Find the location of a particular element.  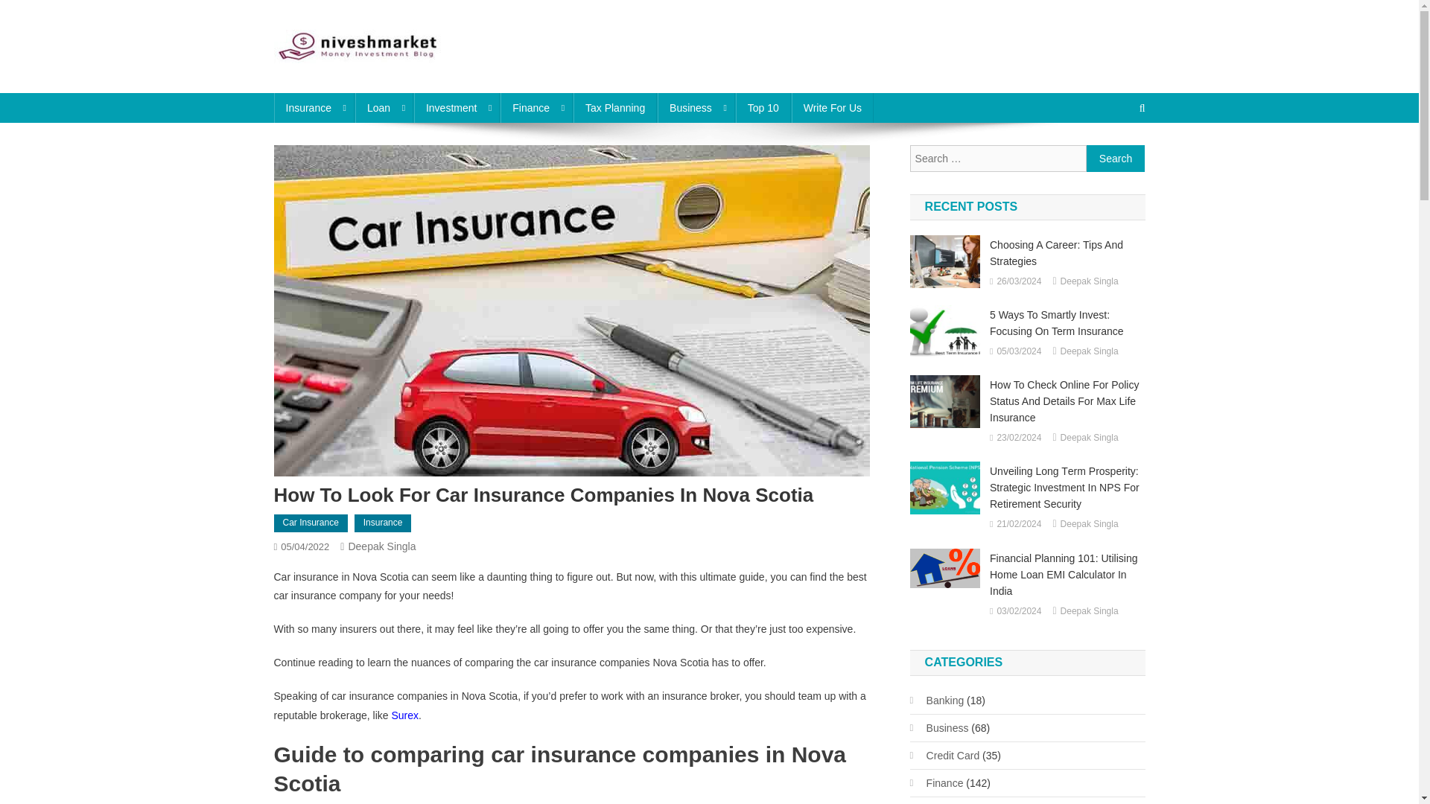

Top 10 is located at coordinates (763, 108).